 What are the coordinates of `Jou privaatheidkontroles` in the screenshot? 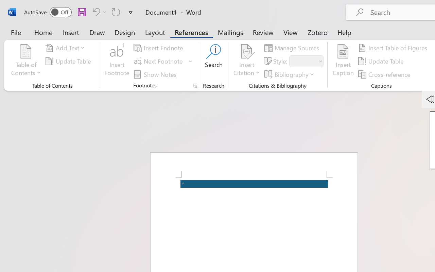 It's located at (52, 136).